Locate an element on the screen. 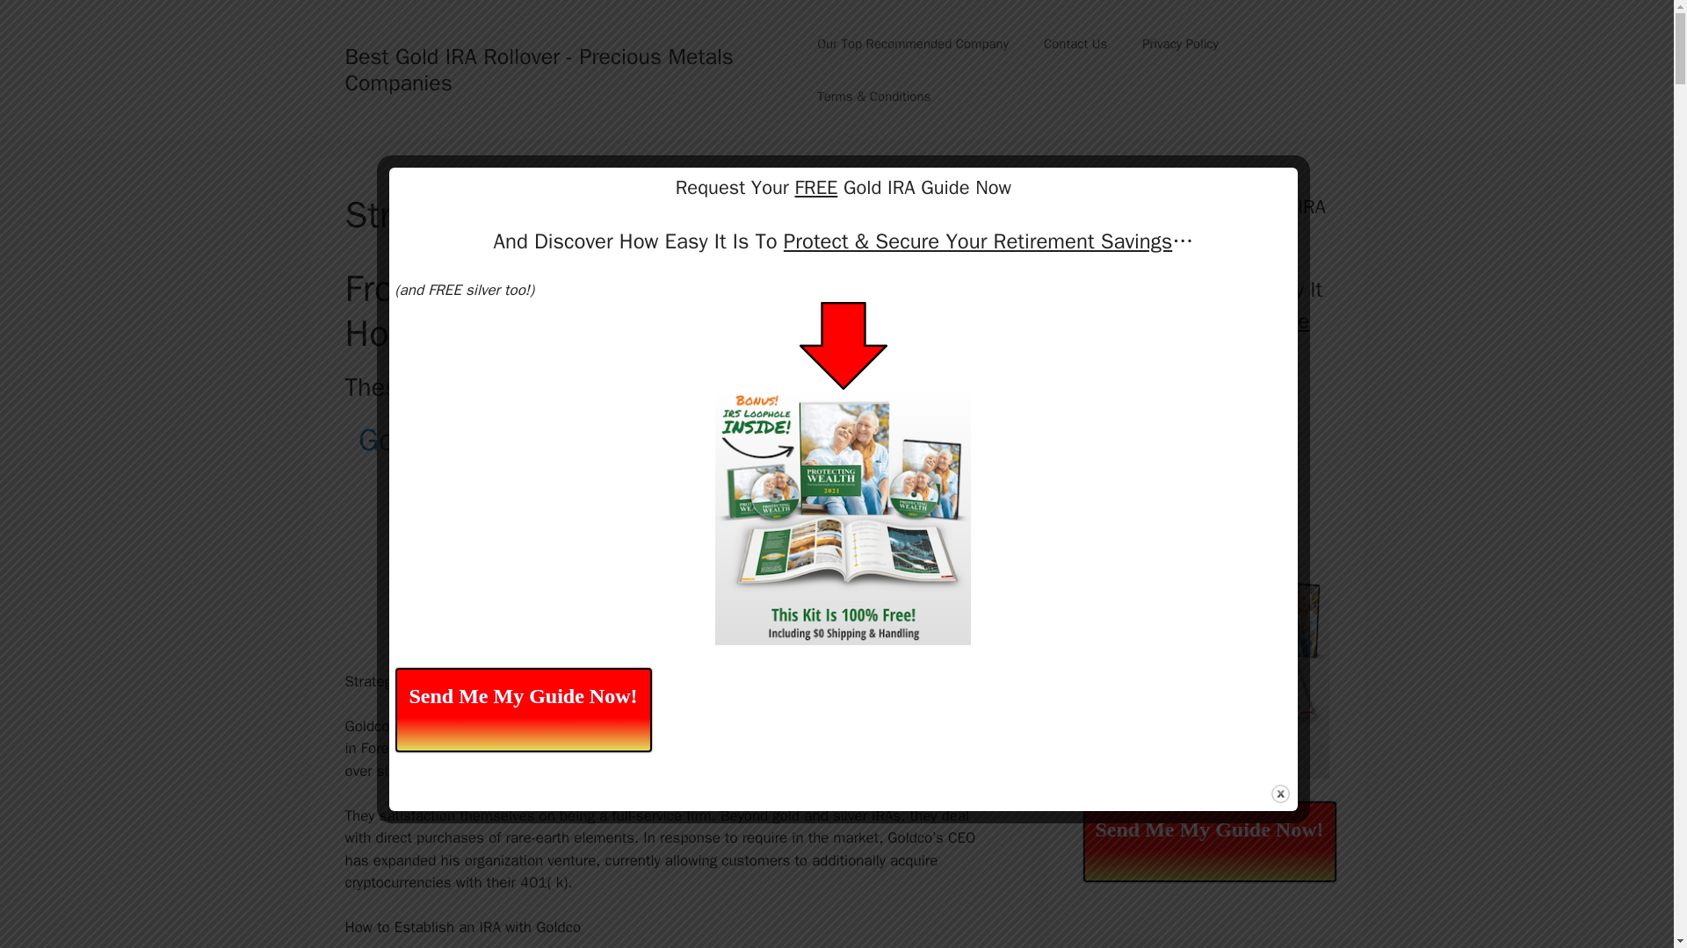 The height and width of the screenshot is (948, 1687). Contact Us is located at coordinates (1075, 44).